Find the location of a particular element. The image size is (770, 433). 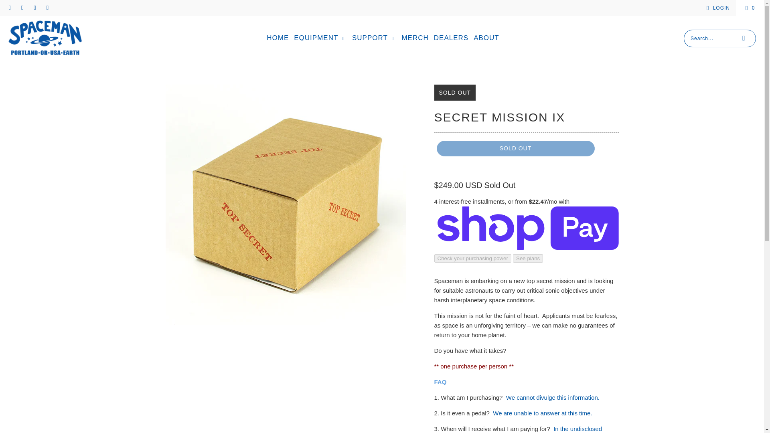

Spaceman Effects is located at coordinates (45, 38).